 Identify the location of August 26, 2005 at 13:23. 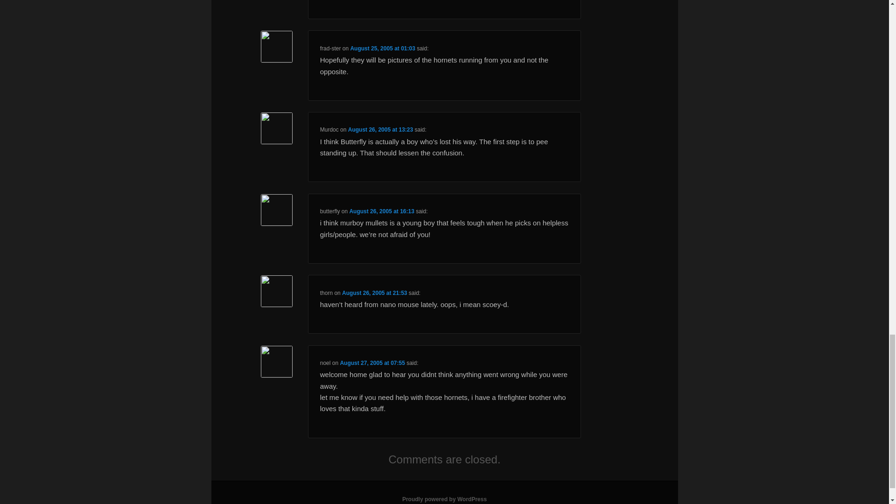
(381, 130).